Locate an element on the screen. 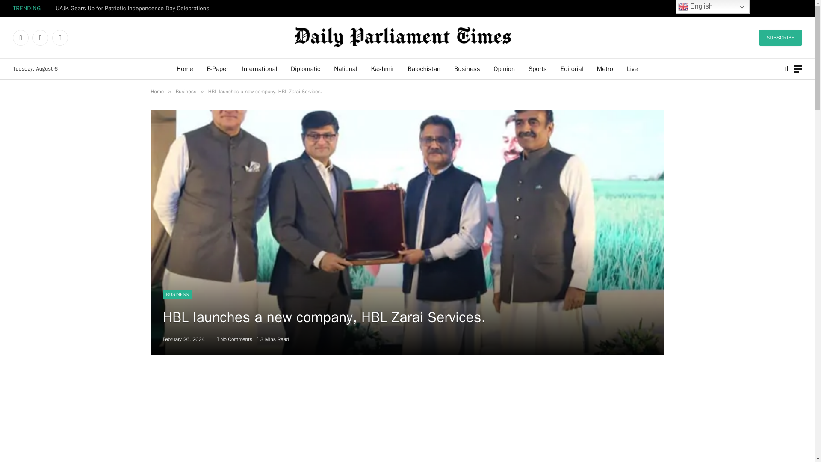 This screenshot has height=462, width=821. Metro is located at coordinates (605, 68).